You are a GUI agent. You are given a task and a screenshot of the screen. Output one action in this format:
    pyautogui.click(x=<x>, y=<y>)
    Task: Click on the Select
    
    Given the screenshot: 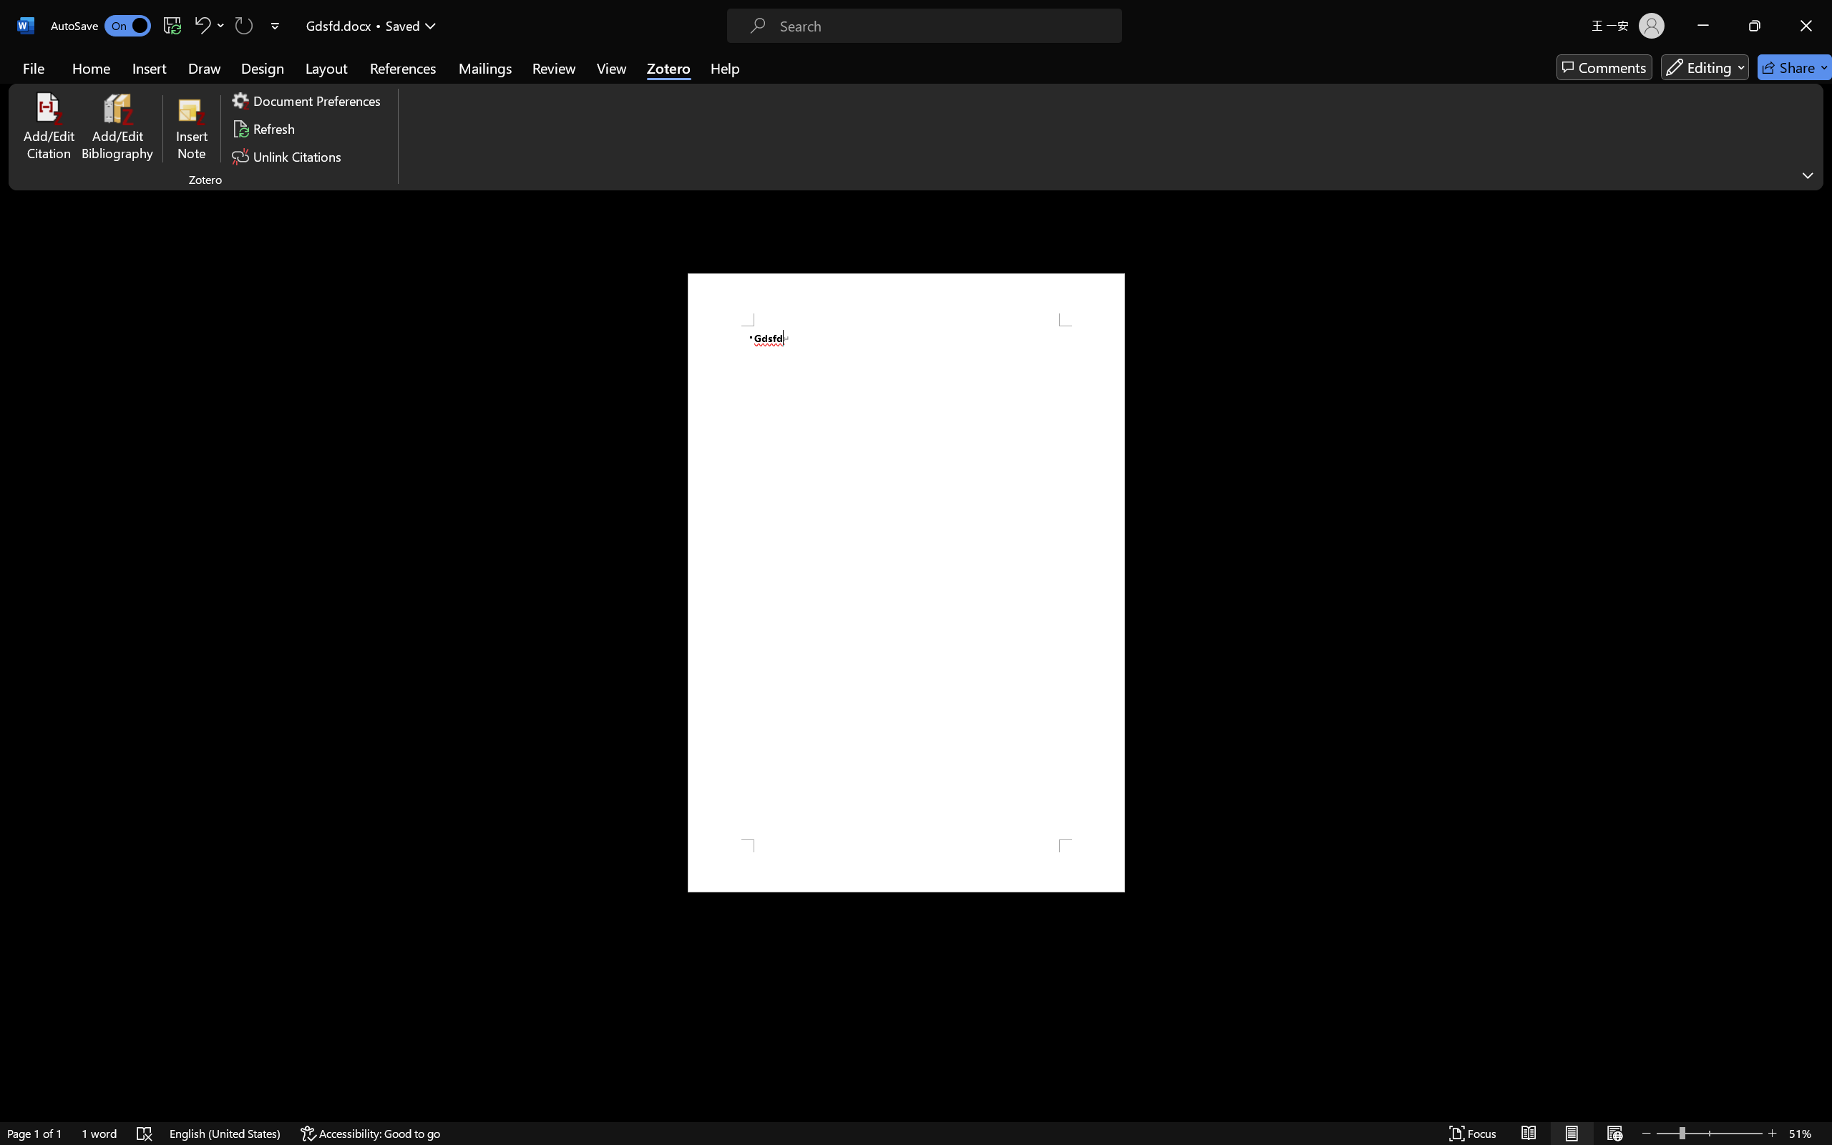 What is the action you would take?
    pyautogui.click(x=960, y=98)
    